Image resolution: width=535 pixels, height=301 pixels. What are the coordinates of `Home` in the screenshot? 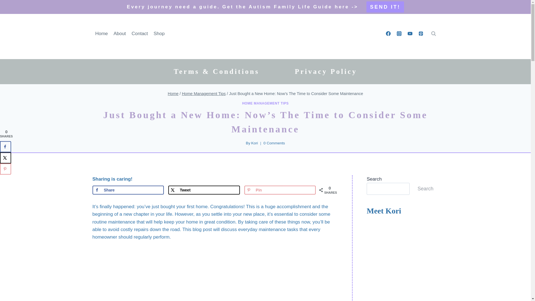 It's located at (173, 94).